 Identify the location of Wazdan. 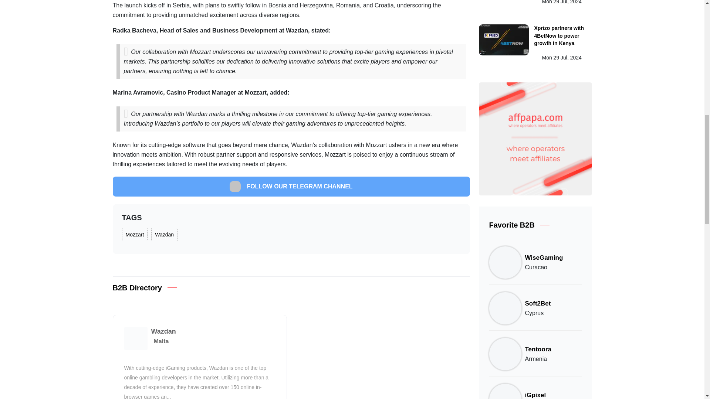
(163, 331).